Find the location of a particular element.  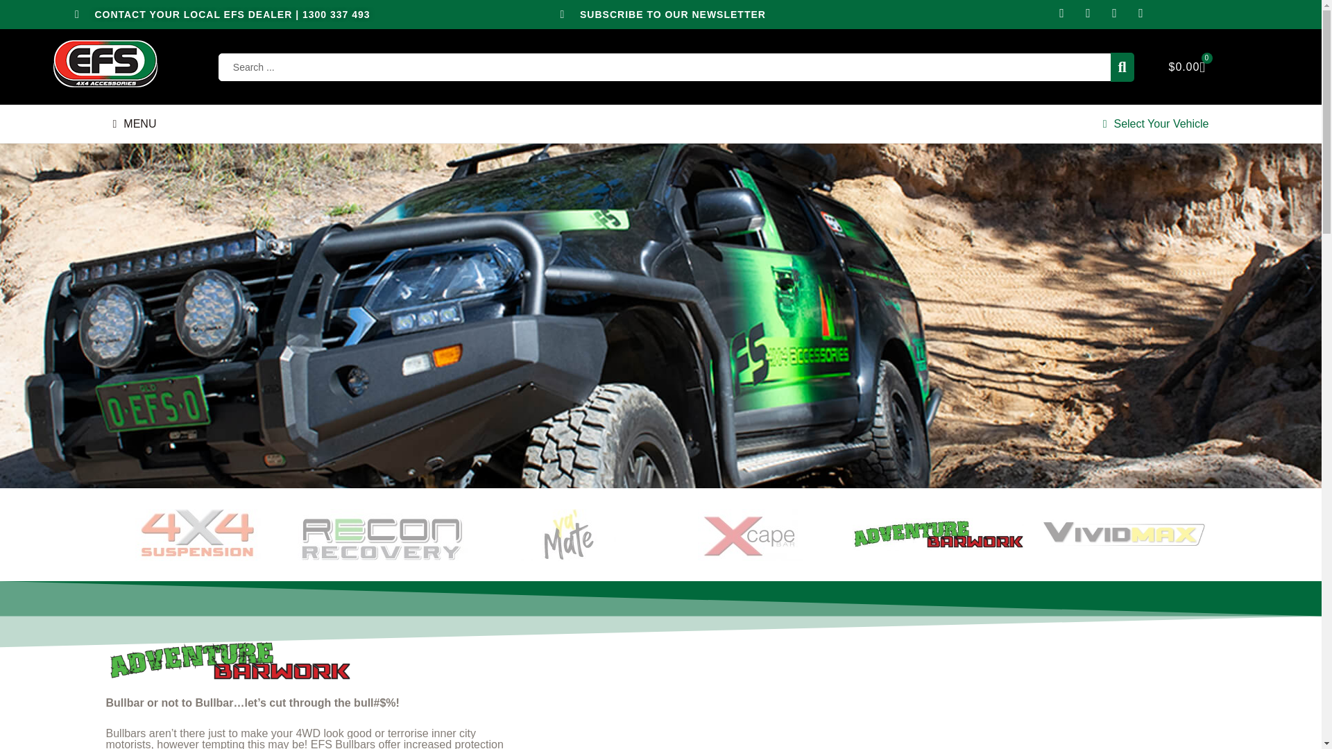

xcapebar is located at coordinates (753, 535).